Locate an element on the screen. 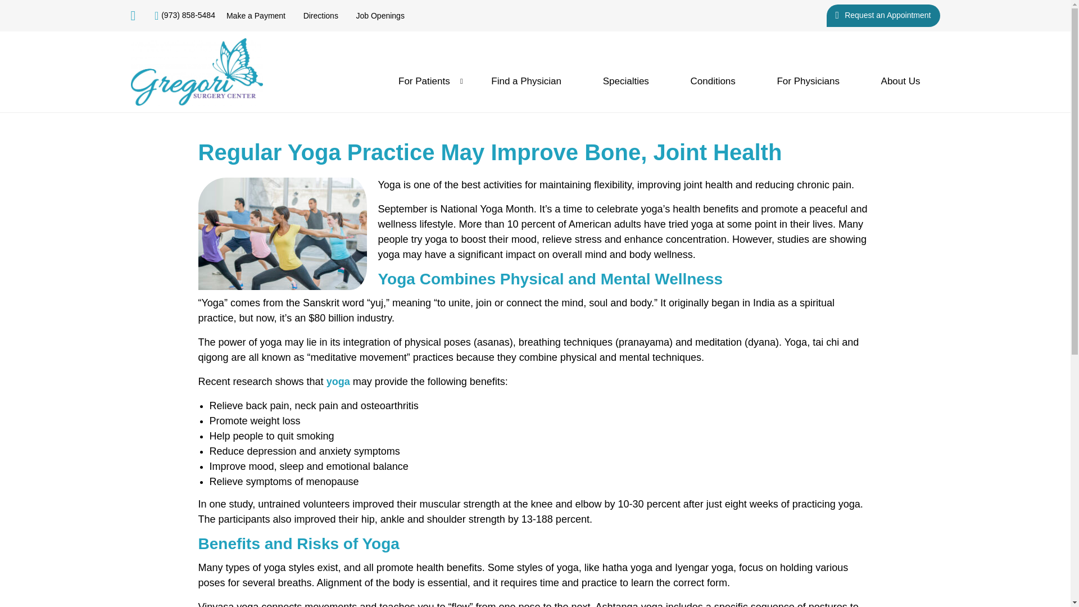 The height and width of the screenshot is (607, 1079). Conditions is located at coordinates (713, 81).